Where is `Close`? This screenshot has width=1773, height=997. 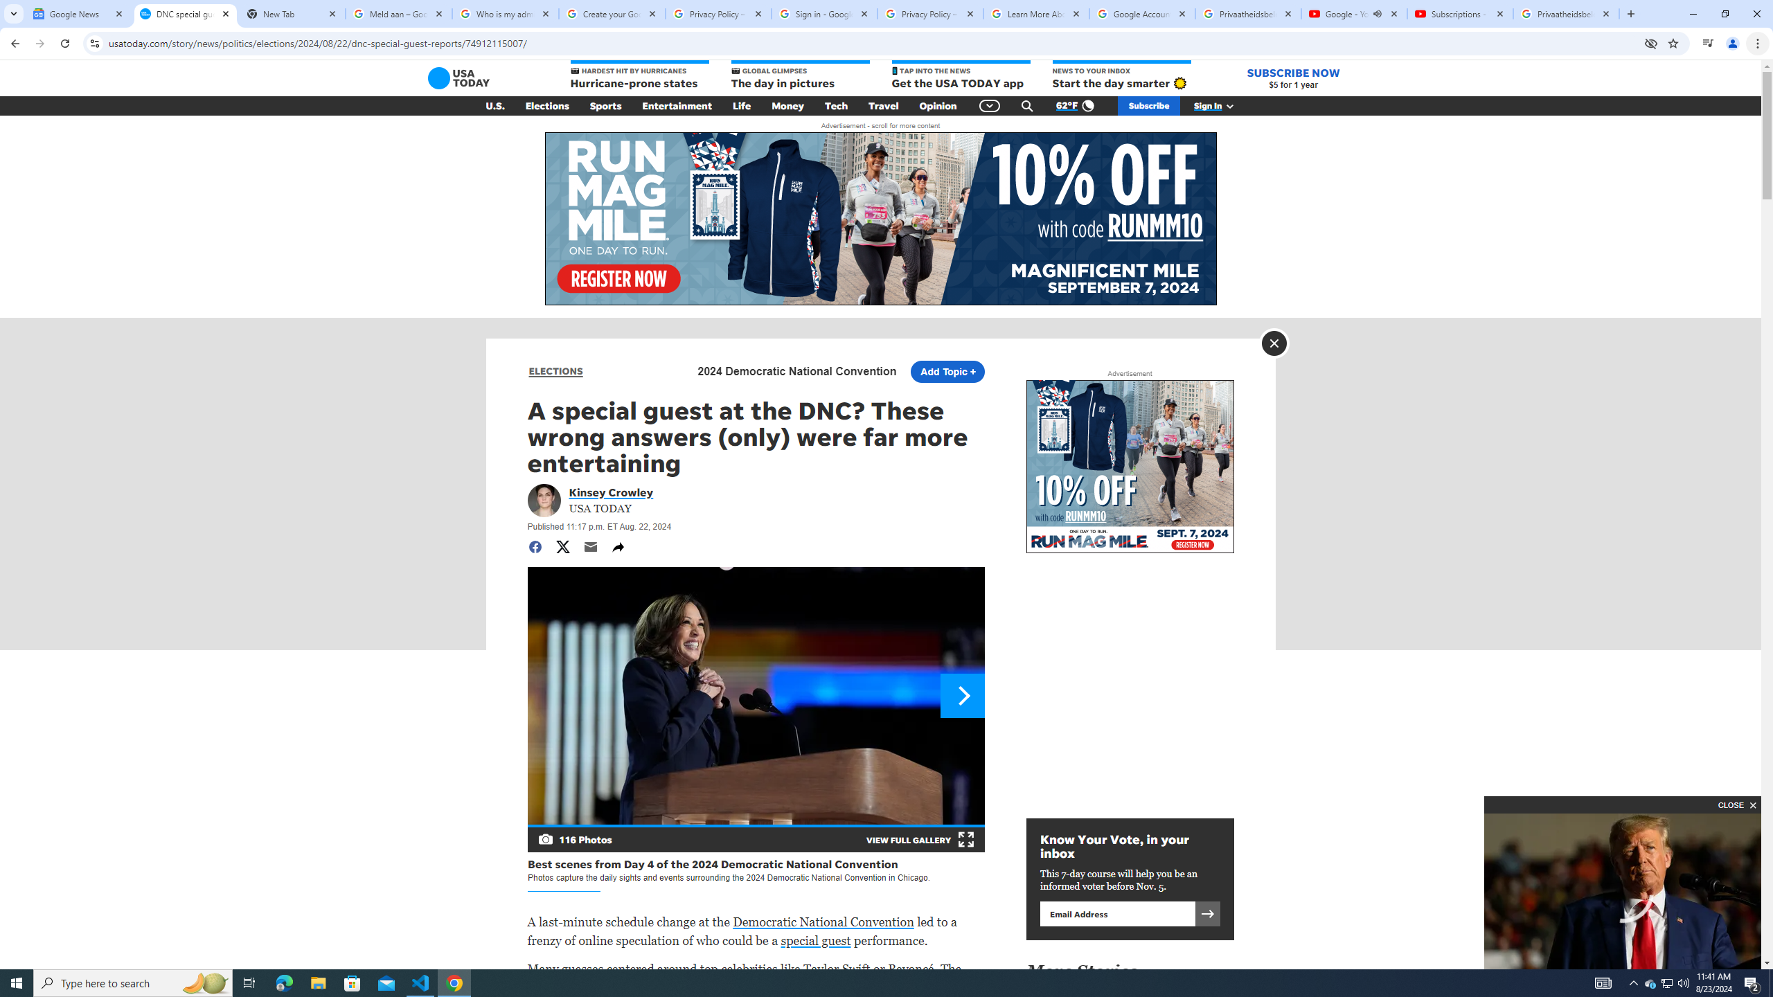 Close is located at coordinates (1274, 343).